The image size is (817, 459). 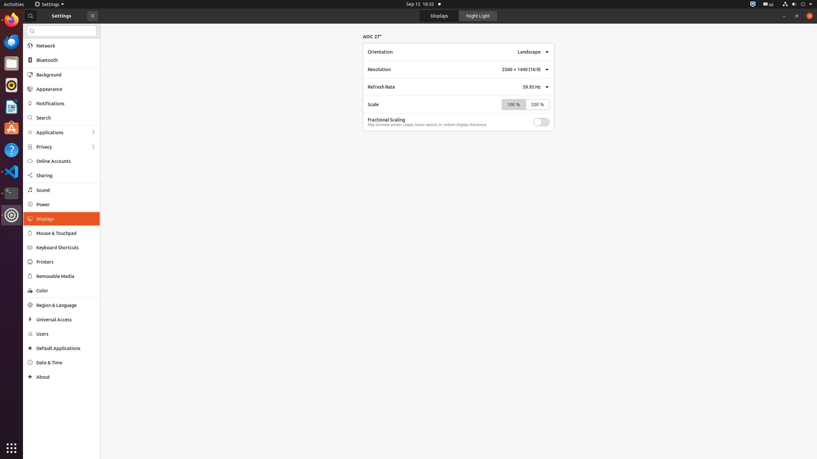 I want to click on Trash, so click(x=43, y=61).